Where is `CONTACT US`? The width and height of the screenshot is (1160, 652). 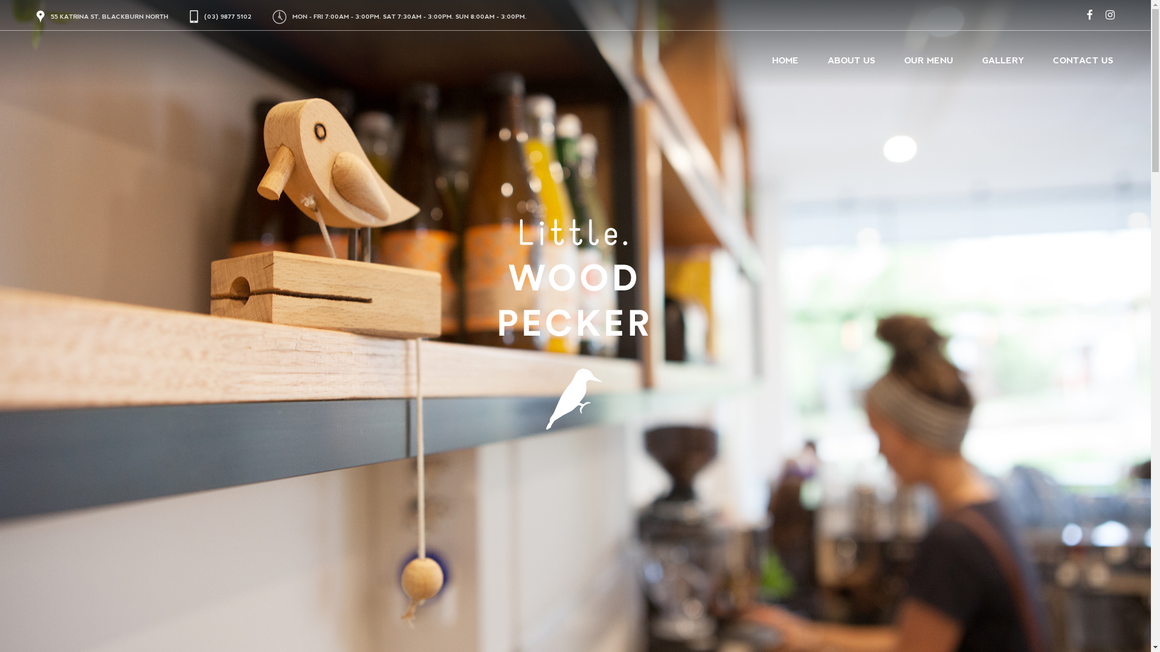 CONTACT US is located at coordinates (1083, 62).